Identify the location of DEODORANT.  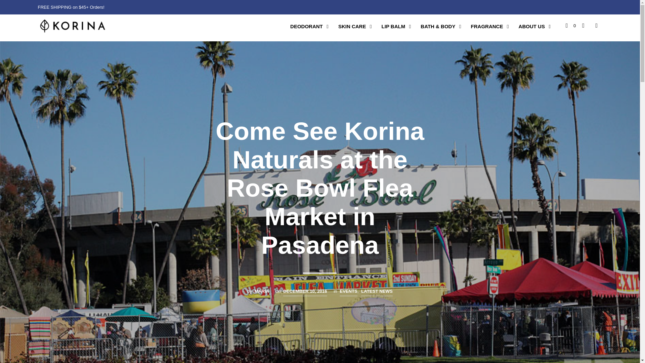
(306, 27).